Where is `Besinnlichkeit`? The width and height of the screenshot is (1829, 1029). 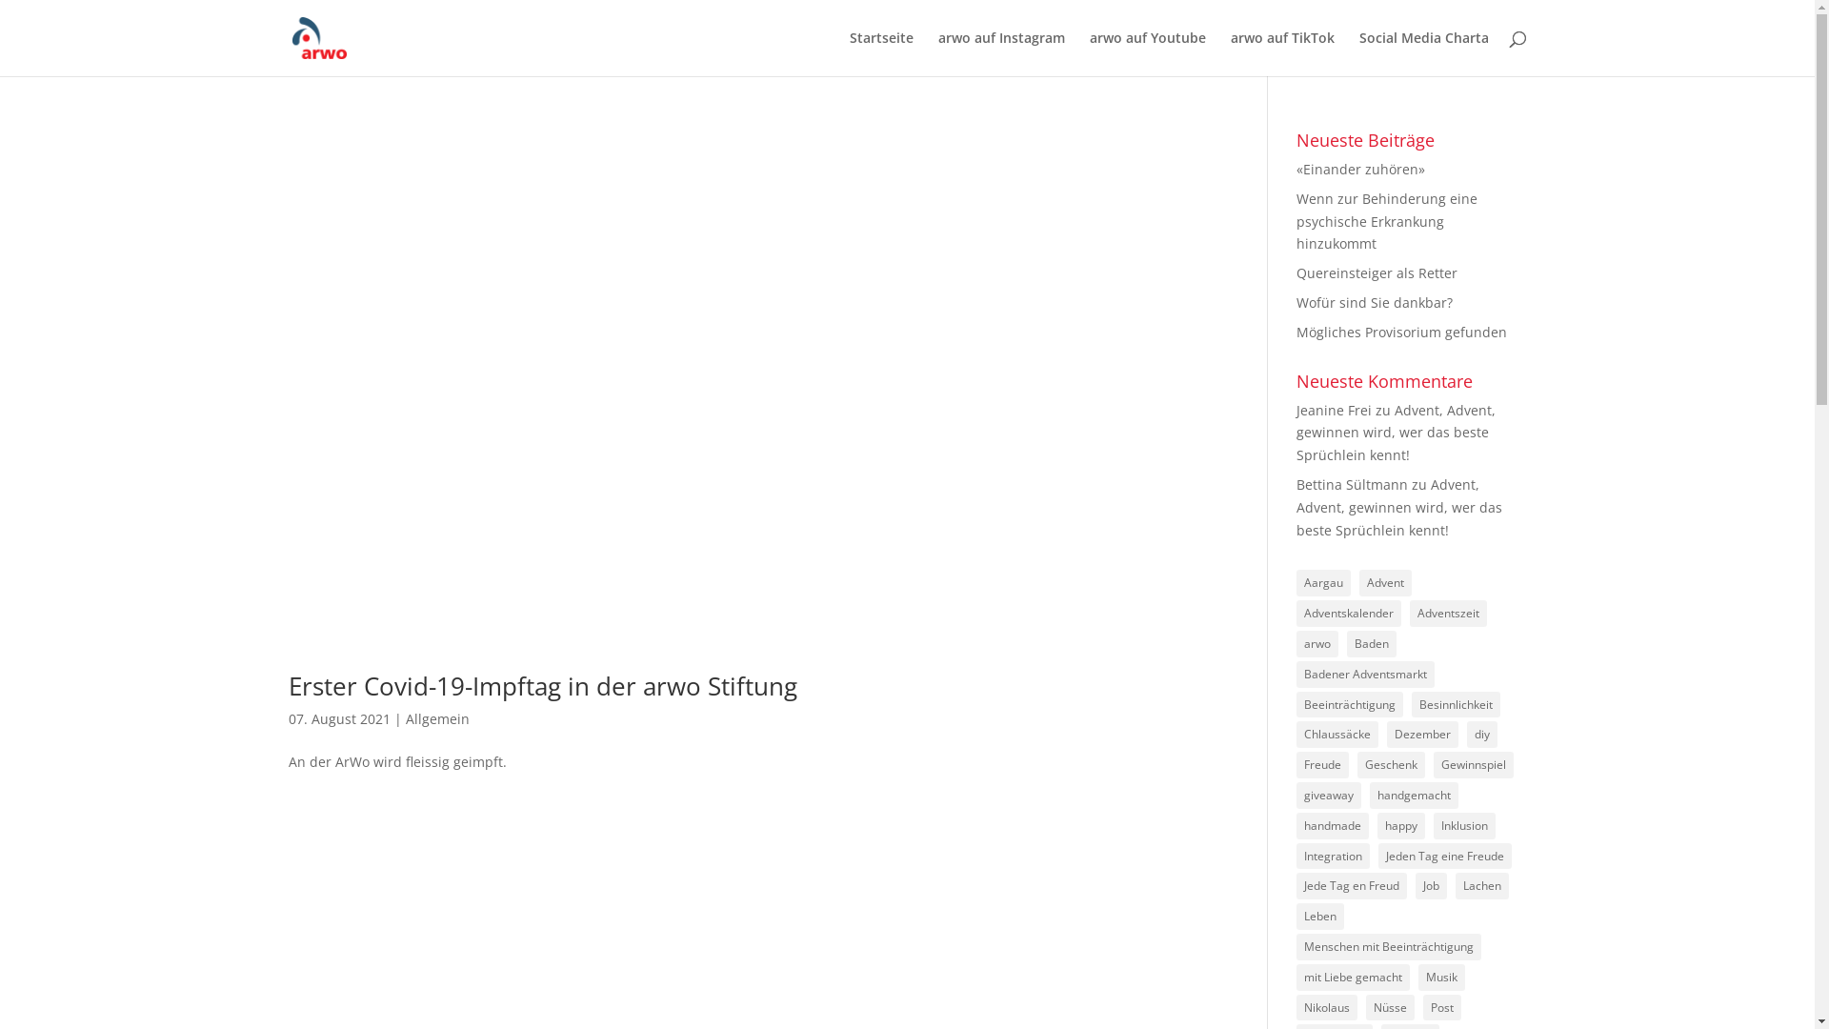 Besinnlichkeit is located at coordinates (1456, 705).